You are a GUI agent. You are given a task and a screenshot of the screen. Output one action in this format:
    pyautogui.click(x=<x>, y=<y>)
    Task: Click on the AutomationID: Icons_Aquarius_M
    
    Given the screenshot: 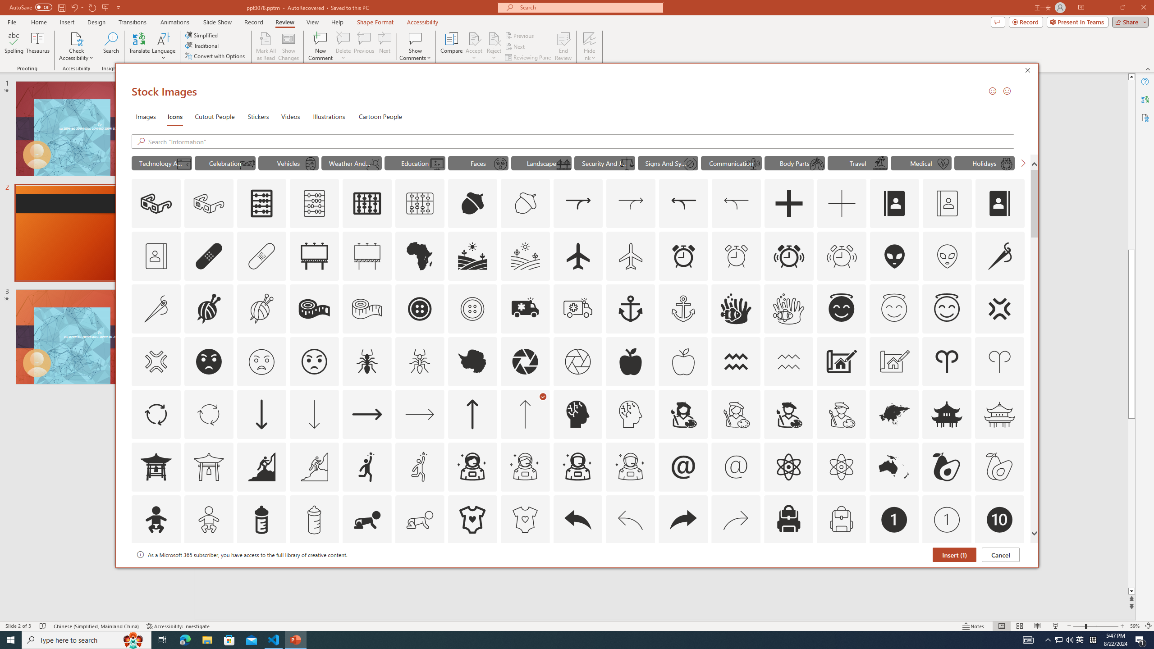 What is the action you would take?
    pyautogui.click(x=789, y=361)
    